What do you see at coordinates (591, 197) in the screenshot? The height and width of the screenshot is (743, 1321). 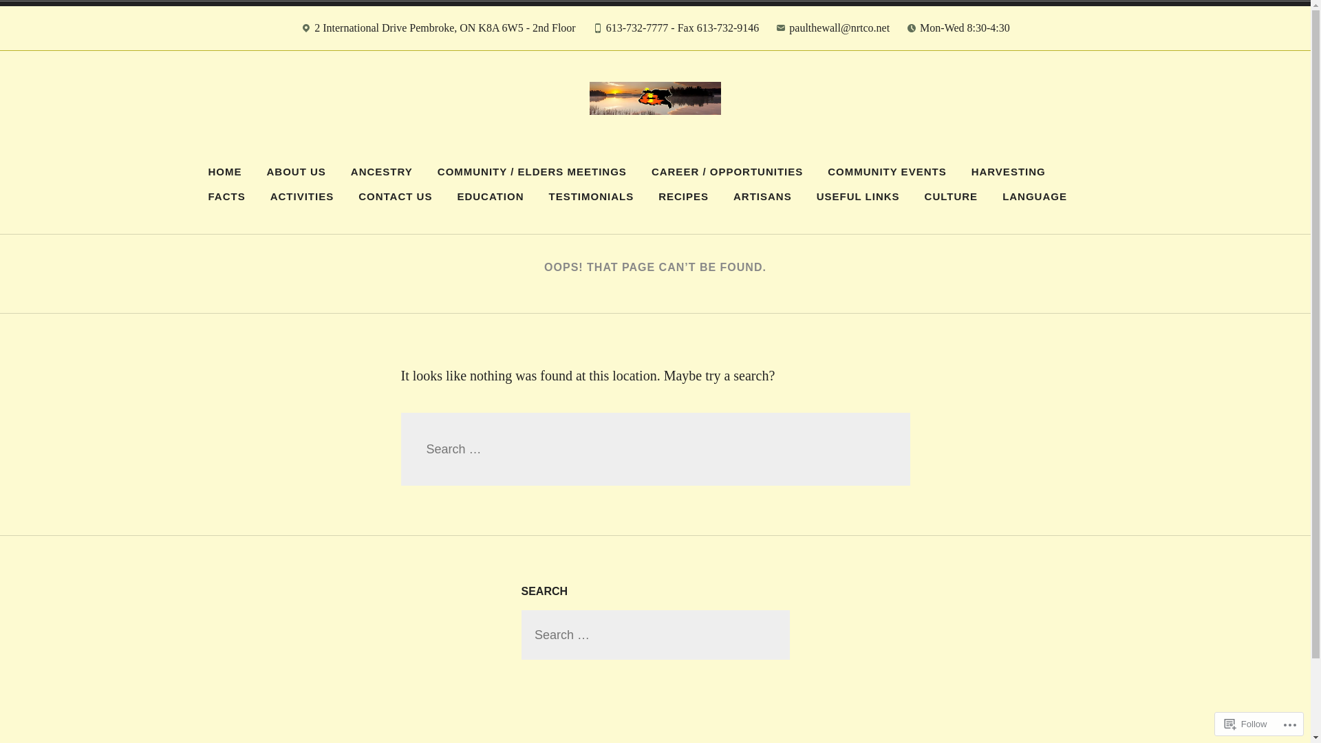 I see `TESTIMONIALS` at bounding box center [591, 197].